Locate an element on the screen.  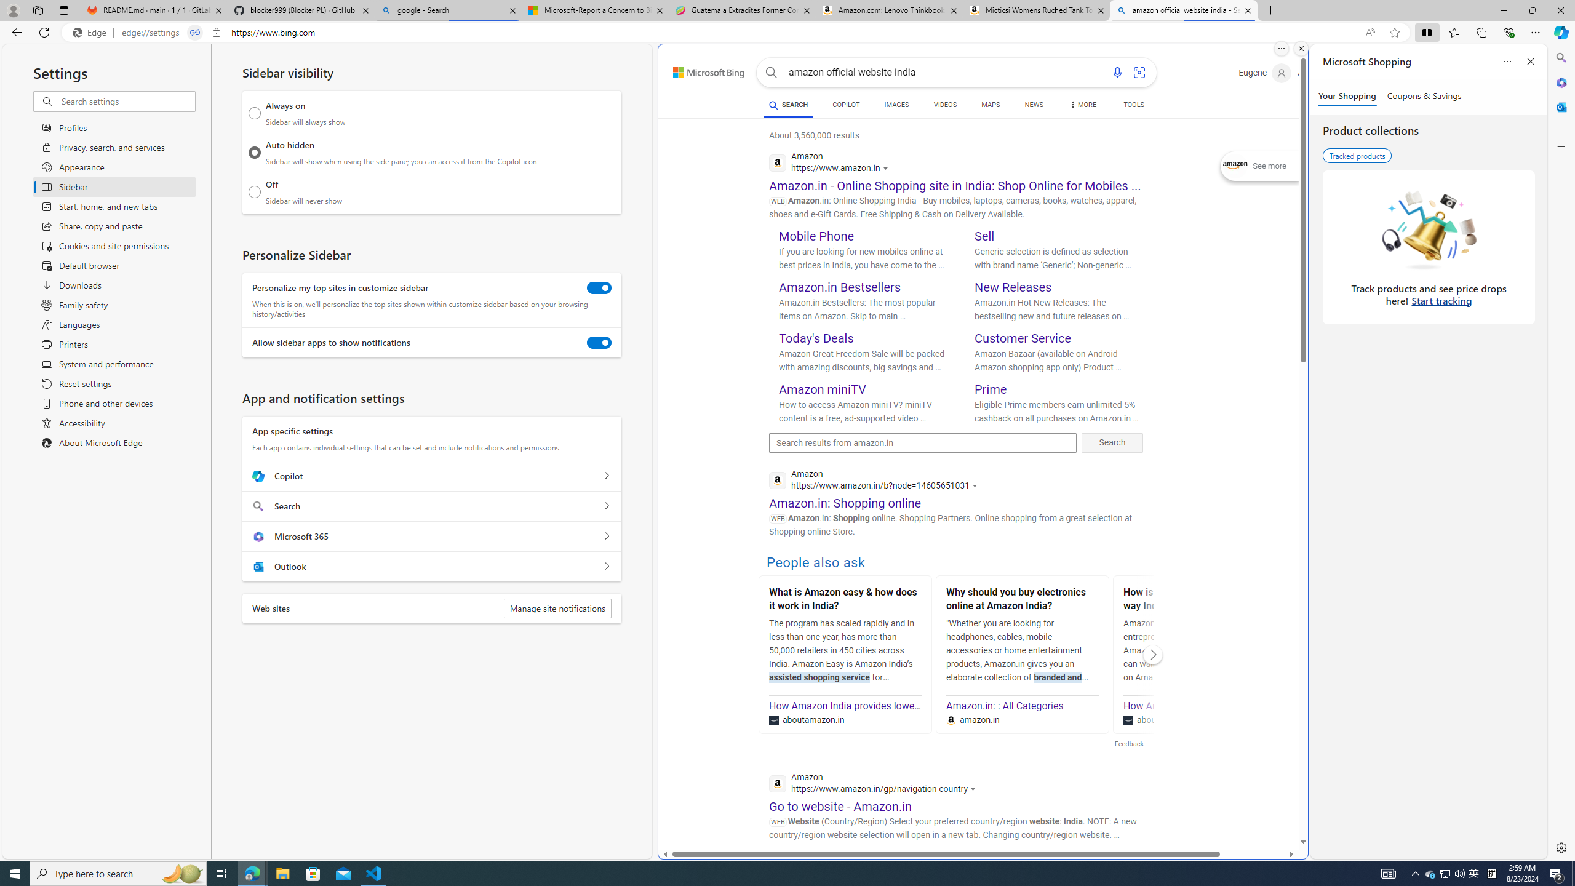
Mobile Phone is located at coordinates (817, 236).